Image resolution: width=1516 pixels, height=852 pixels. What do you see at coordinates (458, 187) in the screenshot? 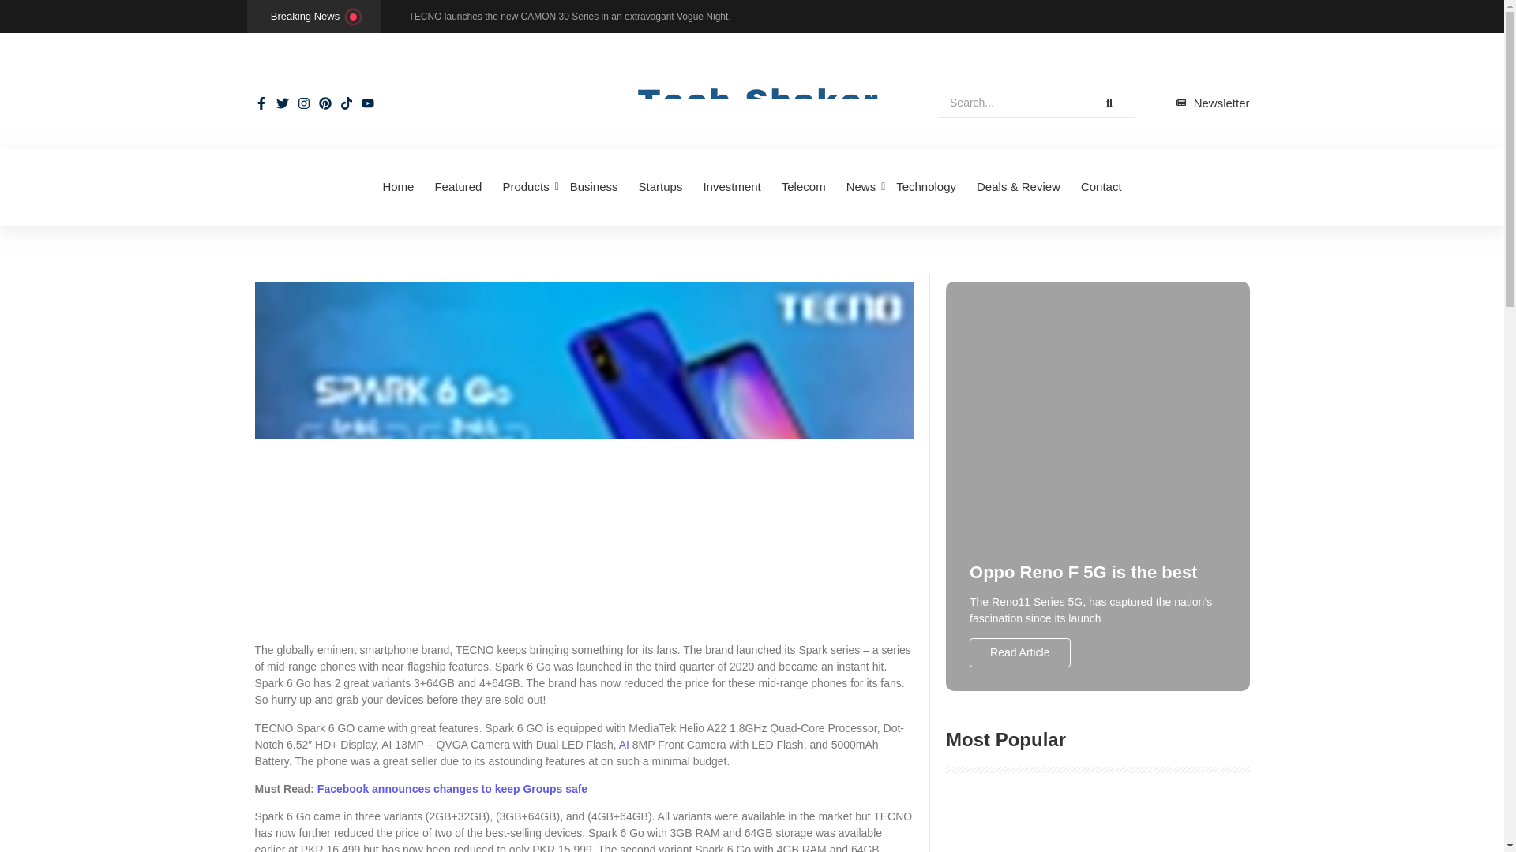
I see `Featured` at bounding box center [458, 187].